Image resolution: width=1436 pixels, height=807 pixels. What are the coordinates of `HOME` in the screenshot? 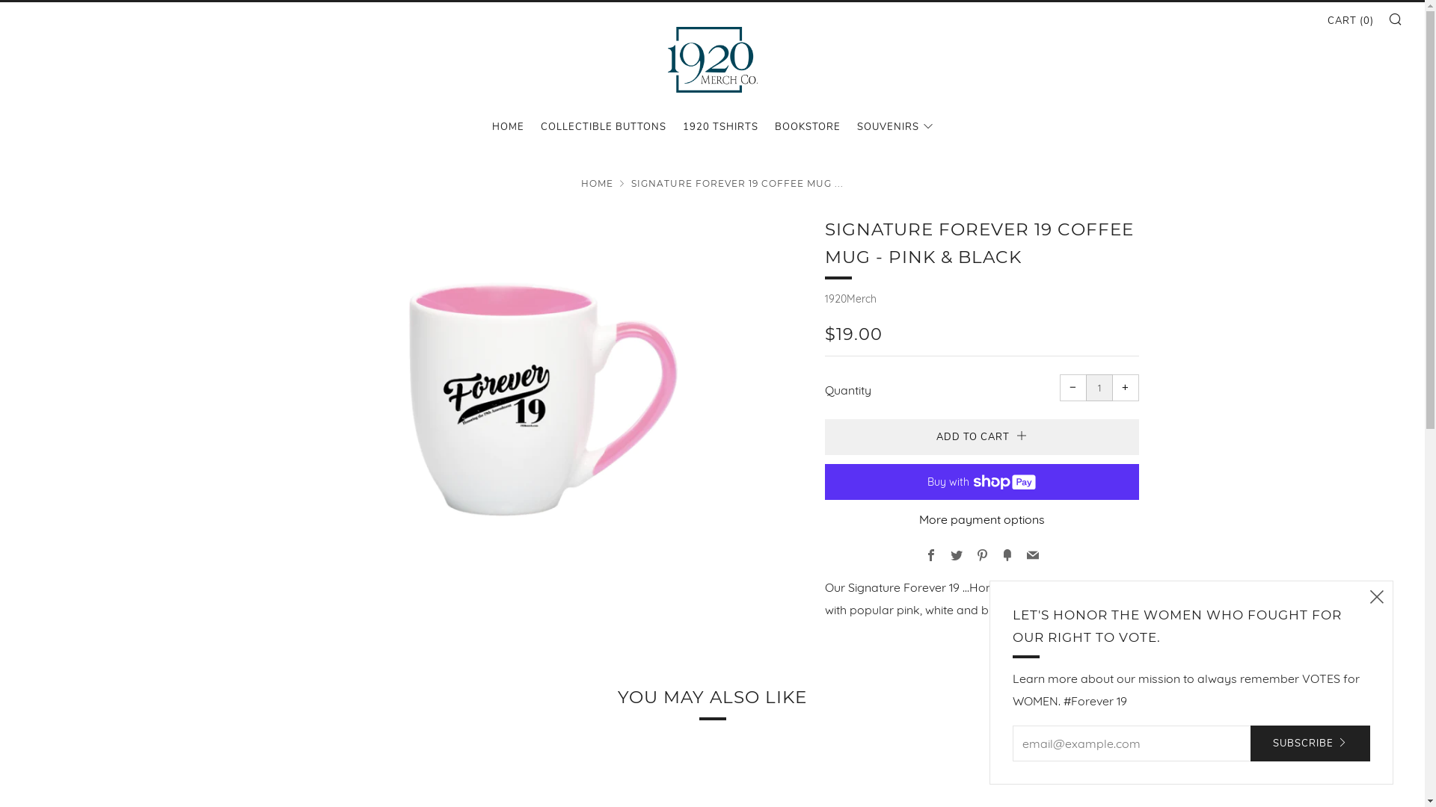 It's located at (597, 184).